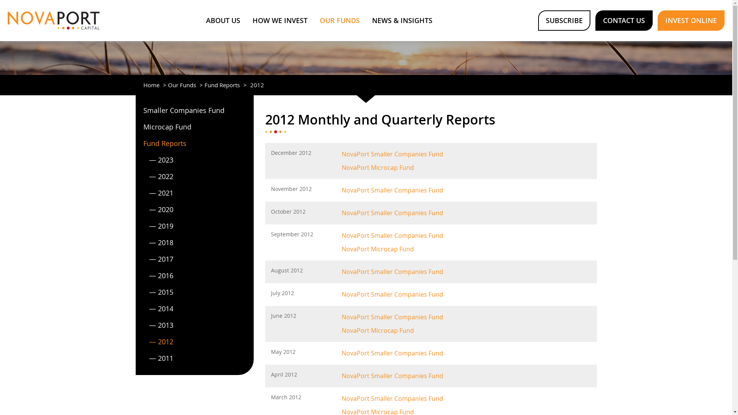 Image resolution: width=738 pixels, height=415 pixels. Describe the element at coordinates (392, 353) in the screenshot. I see `NovaPort Smaller Companies Fund` at that location.